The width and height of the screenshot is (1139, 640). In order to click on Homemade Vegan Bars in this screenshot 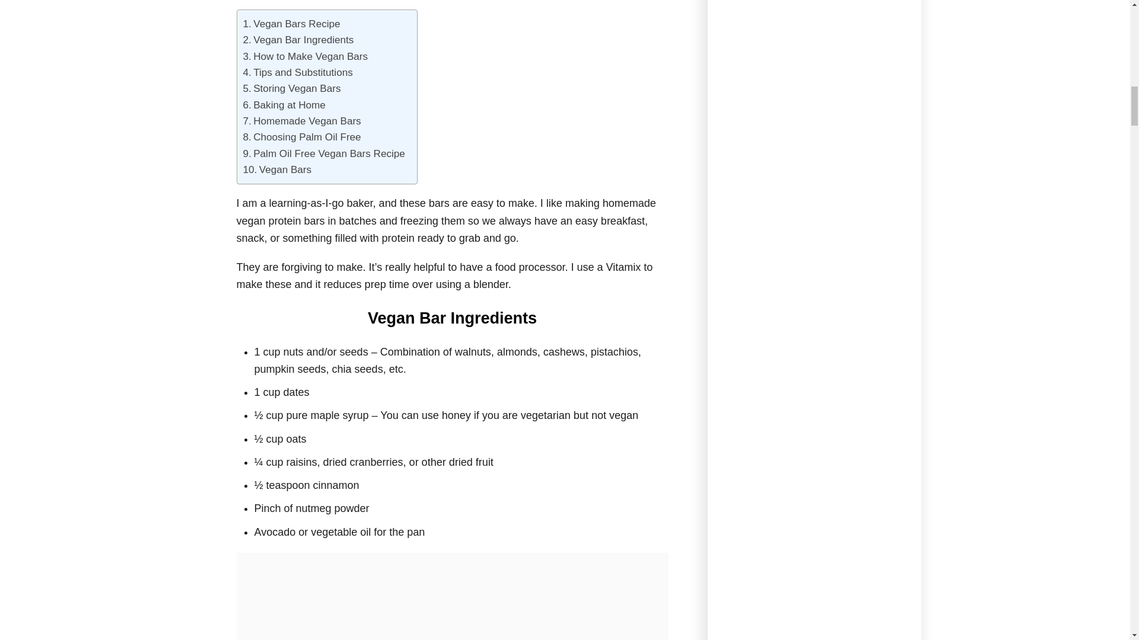, I will do `click(302, 121)`.